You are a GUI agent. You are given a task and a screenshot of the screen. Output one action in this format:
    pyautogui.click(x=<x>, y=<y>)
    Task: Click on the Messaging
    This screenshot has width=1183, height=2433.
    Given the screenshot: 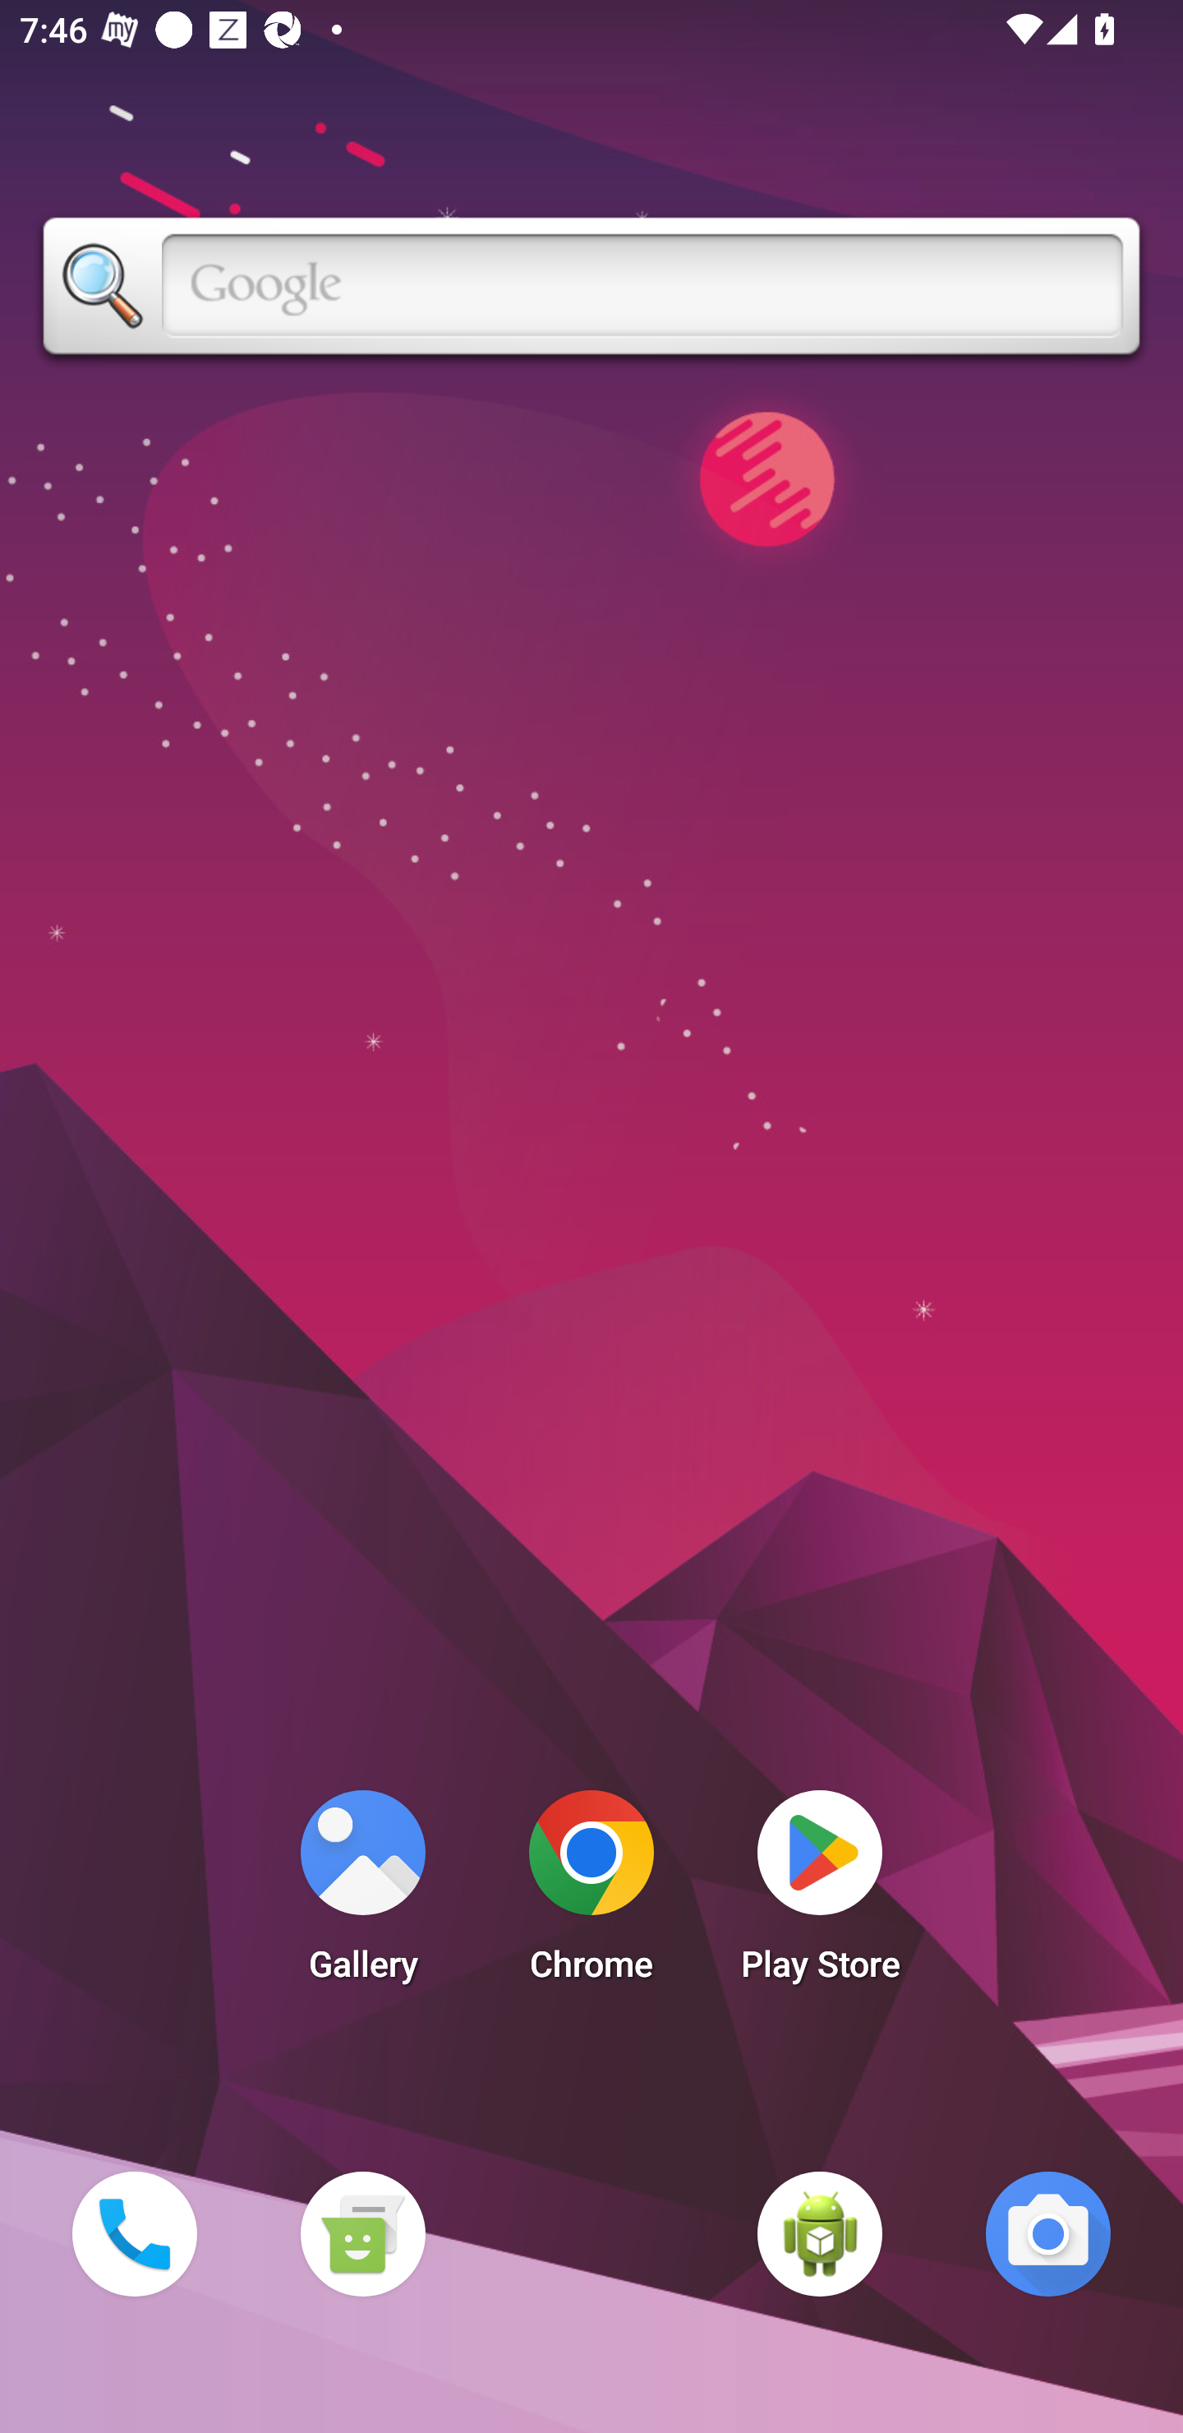 What is the action you would take?
    pyautogui.click(x=362, y=2233)
    